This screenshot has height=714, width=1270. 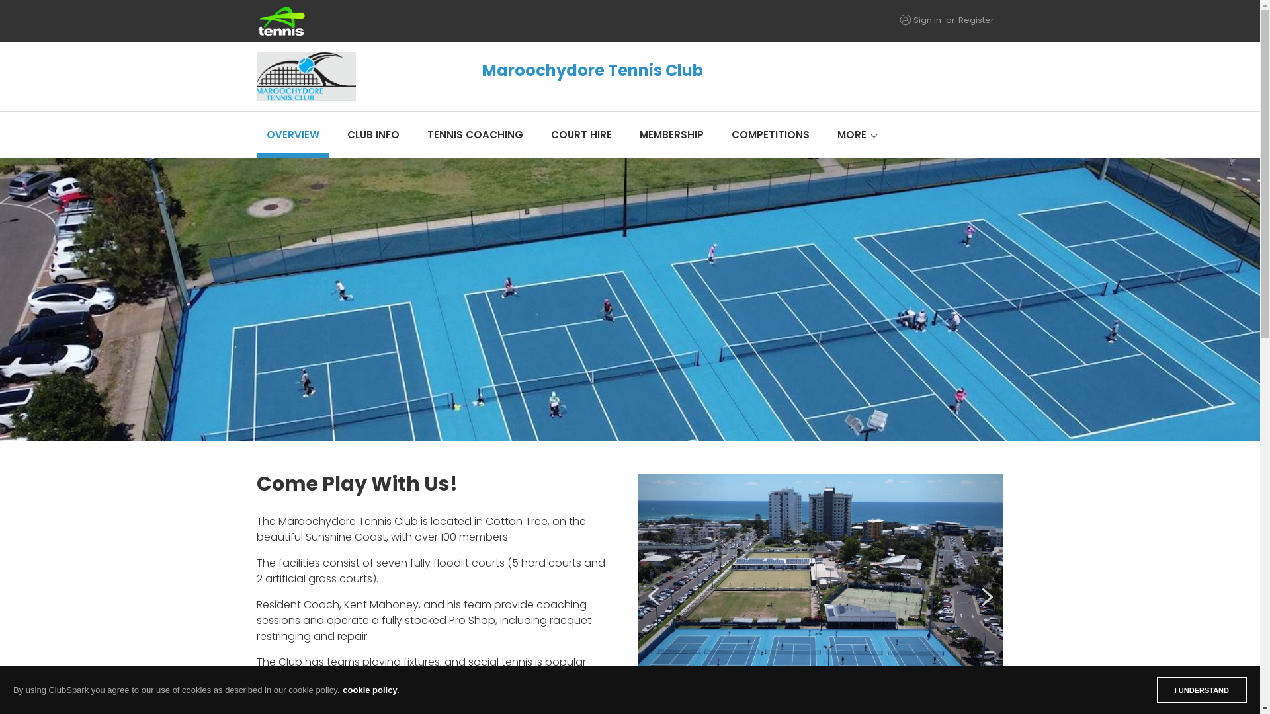 I want to click on Maroochydore Tennis Club, so click(x=519, y=77).